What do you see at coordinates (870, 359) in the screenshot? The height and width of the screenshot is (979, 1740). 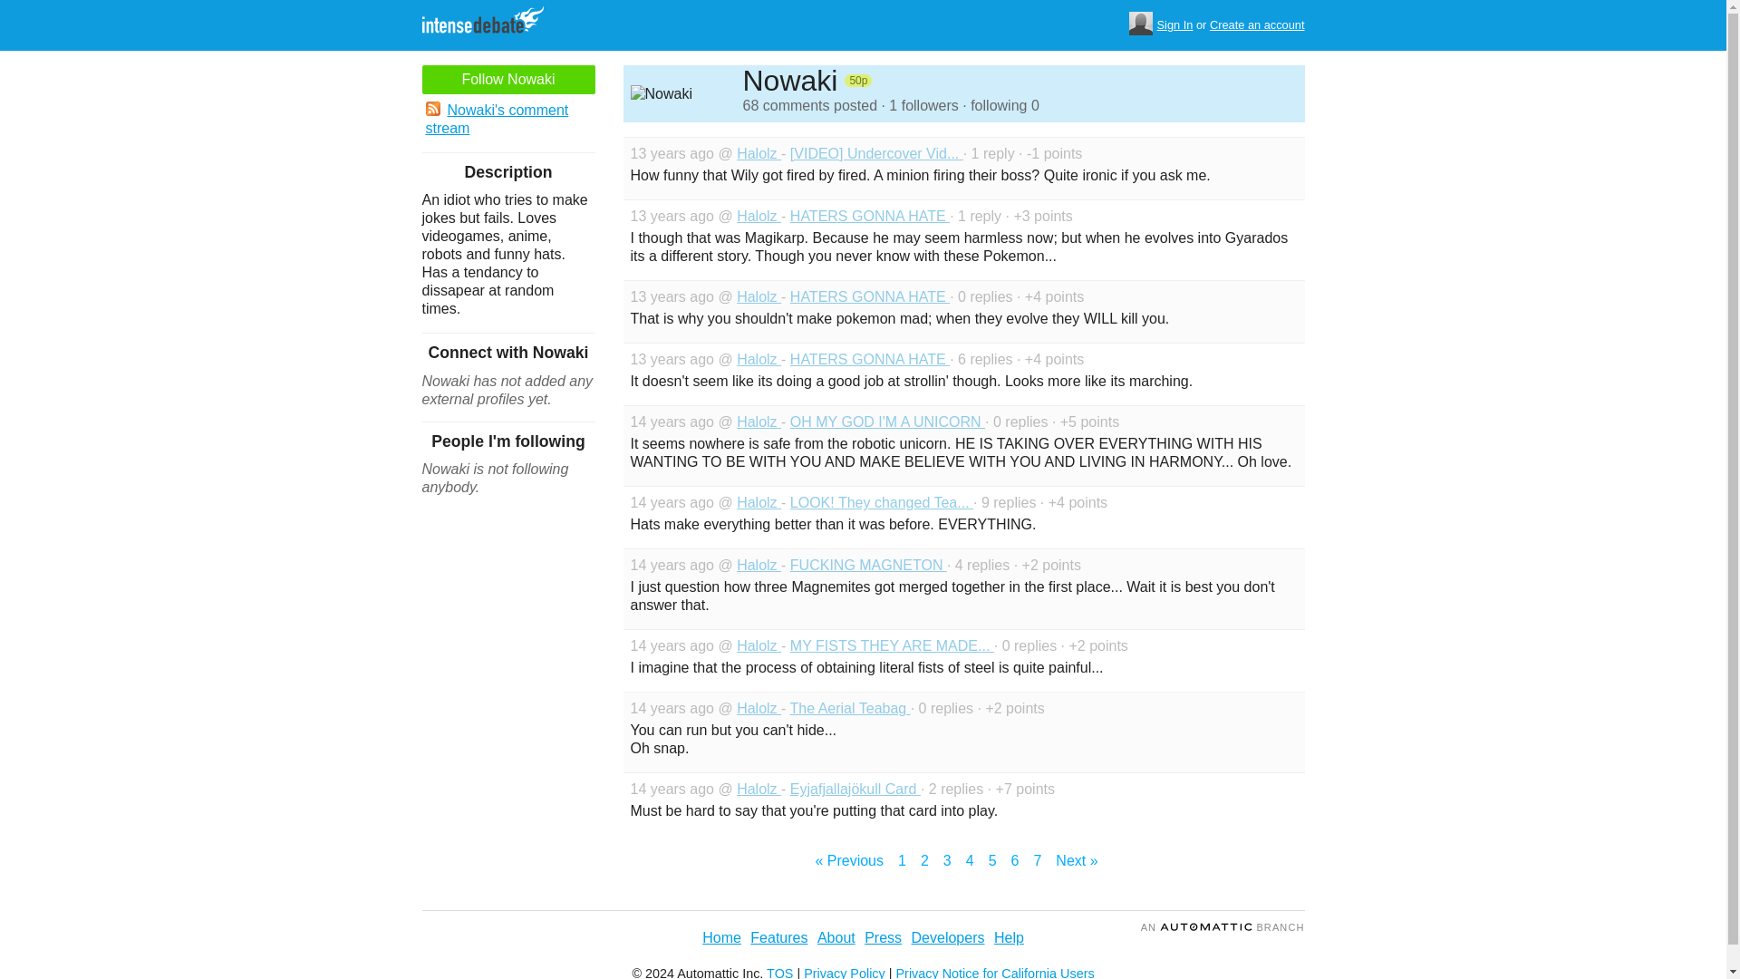 I see `HATERS GONNA HATE` at bounding box center [870, 359].